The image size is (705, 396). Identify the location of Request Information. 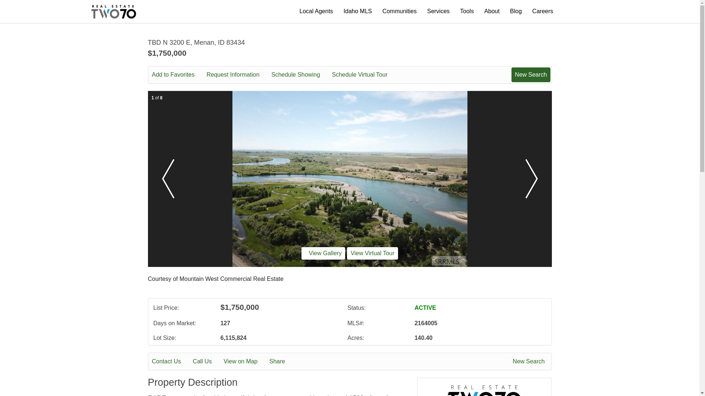
(238, 75).